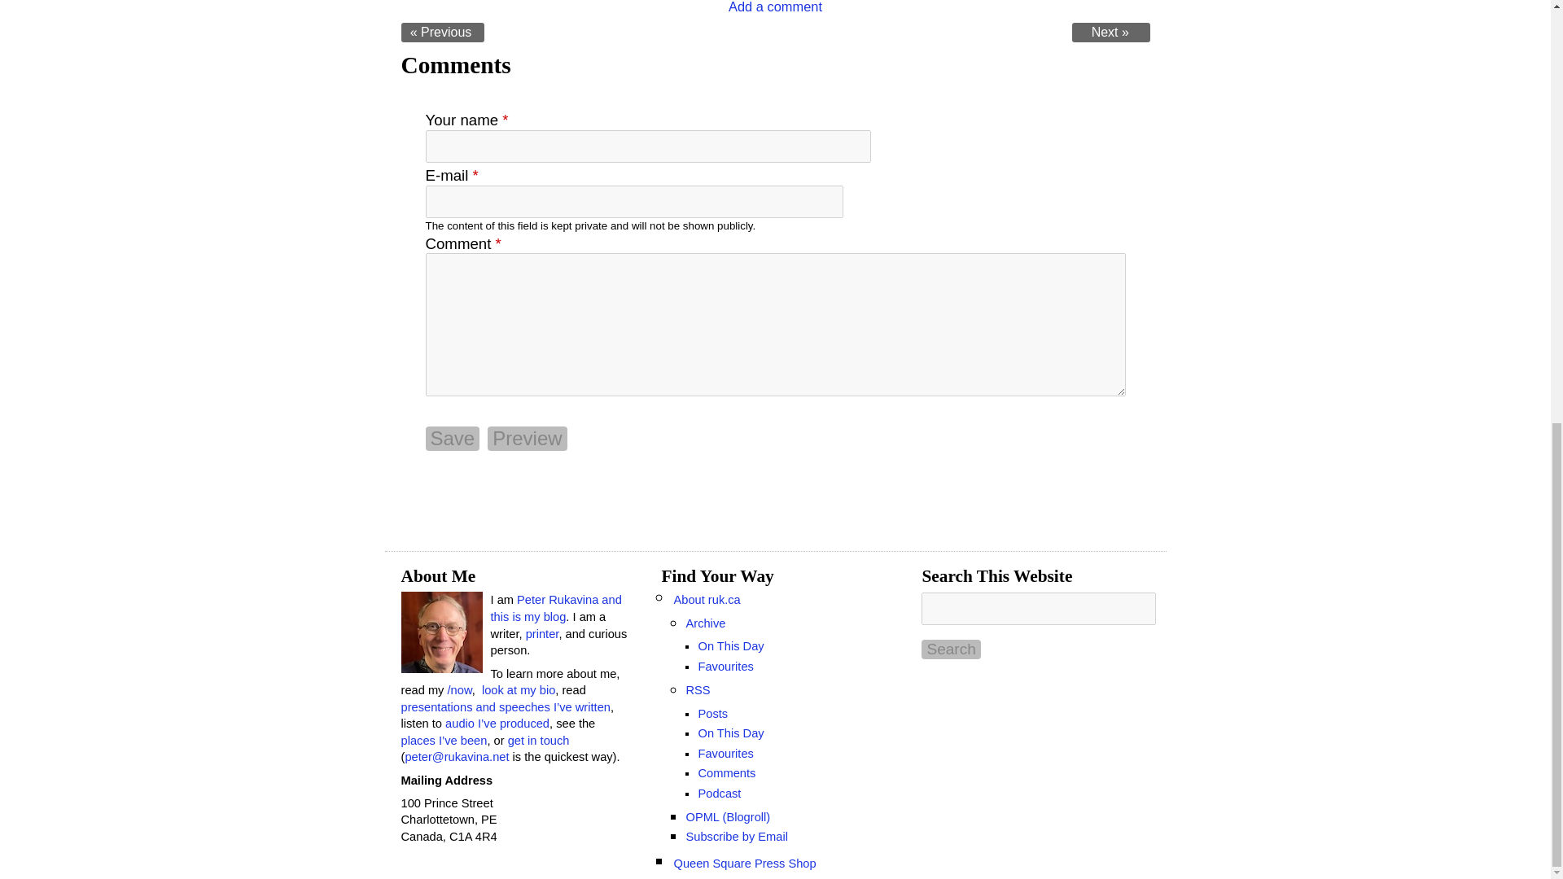  I want to click on The Source, so click(1111, 33).